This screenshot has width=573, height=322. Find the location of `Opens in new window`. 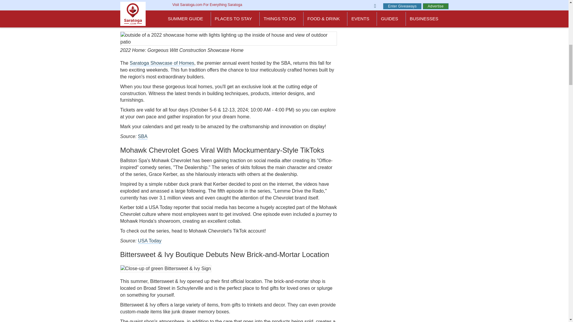

Opens in new window is located at coordinates (162, 63).